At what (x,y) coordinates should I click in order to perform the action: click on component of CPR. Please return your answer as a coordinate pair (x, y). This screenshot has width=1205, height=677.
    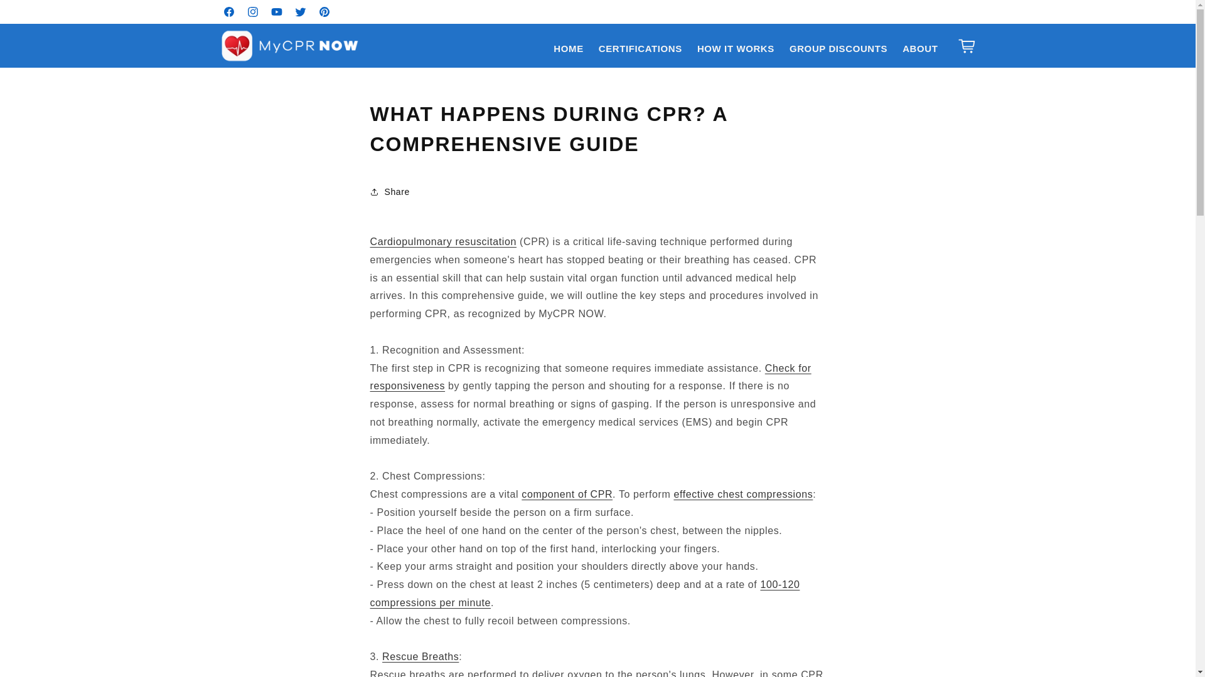
    Looking at the image, I should click on (567, 494).